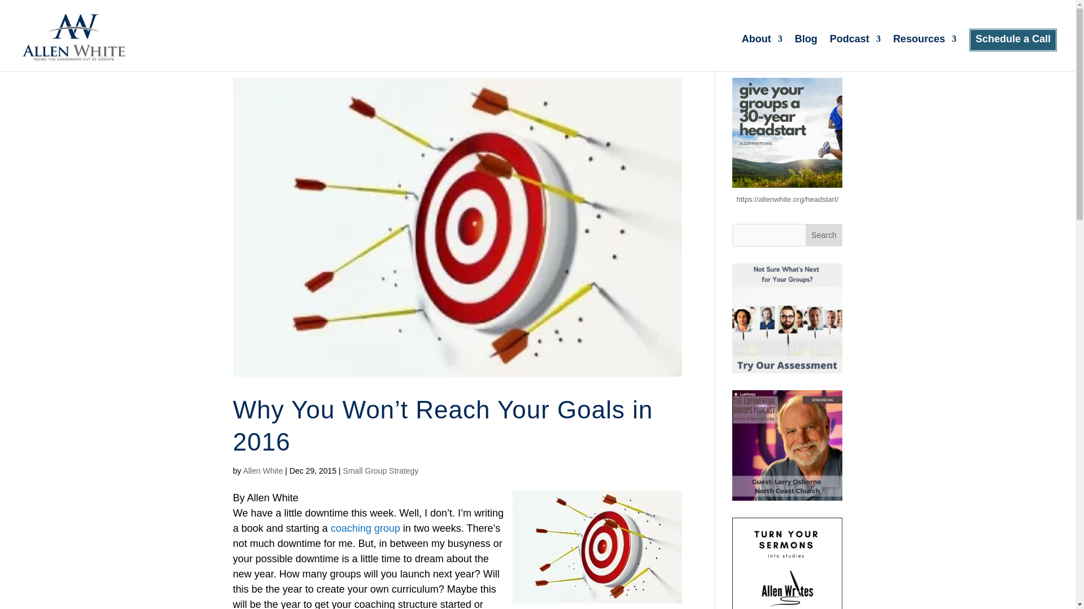 The height and width of the screenshot is (609, 1084). What do you see at coordinates (263, 471) in the screenshot?
I see `Posts by Allen White` at bounding box center [263, 471].